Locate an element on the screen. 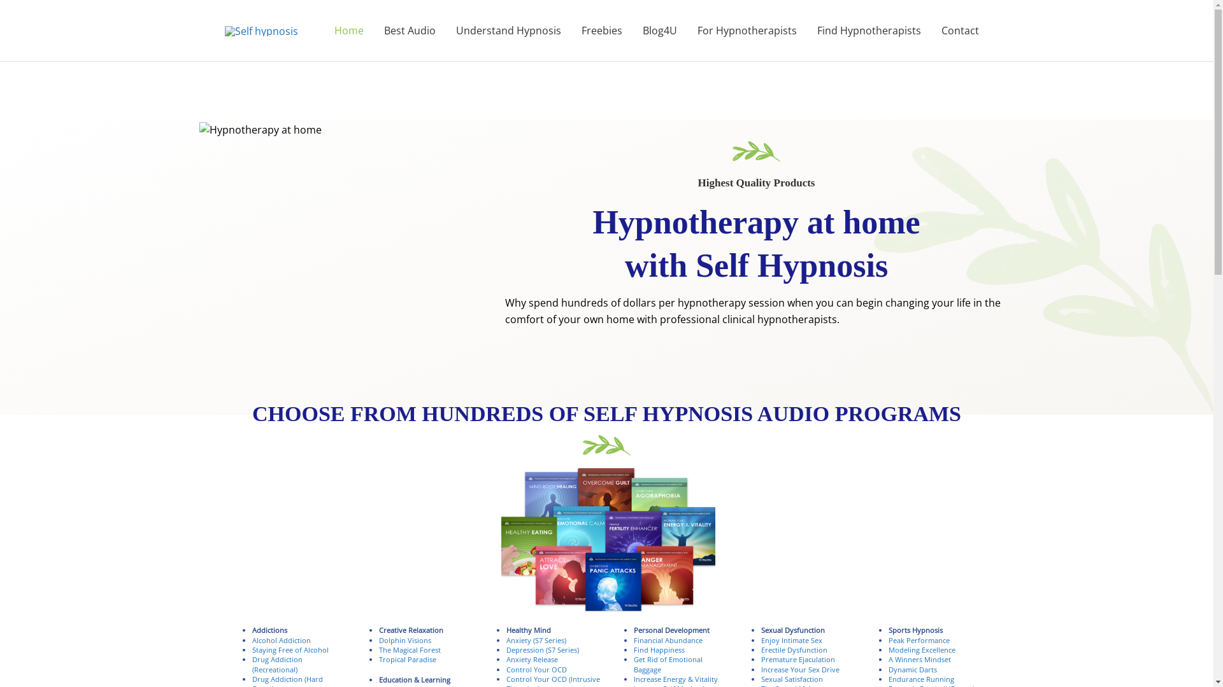 Image resolution: width=1223 pixels, height=687 pixels. Erectile Dysfunction is located at coordinates (794, 650).